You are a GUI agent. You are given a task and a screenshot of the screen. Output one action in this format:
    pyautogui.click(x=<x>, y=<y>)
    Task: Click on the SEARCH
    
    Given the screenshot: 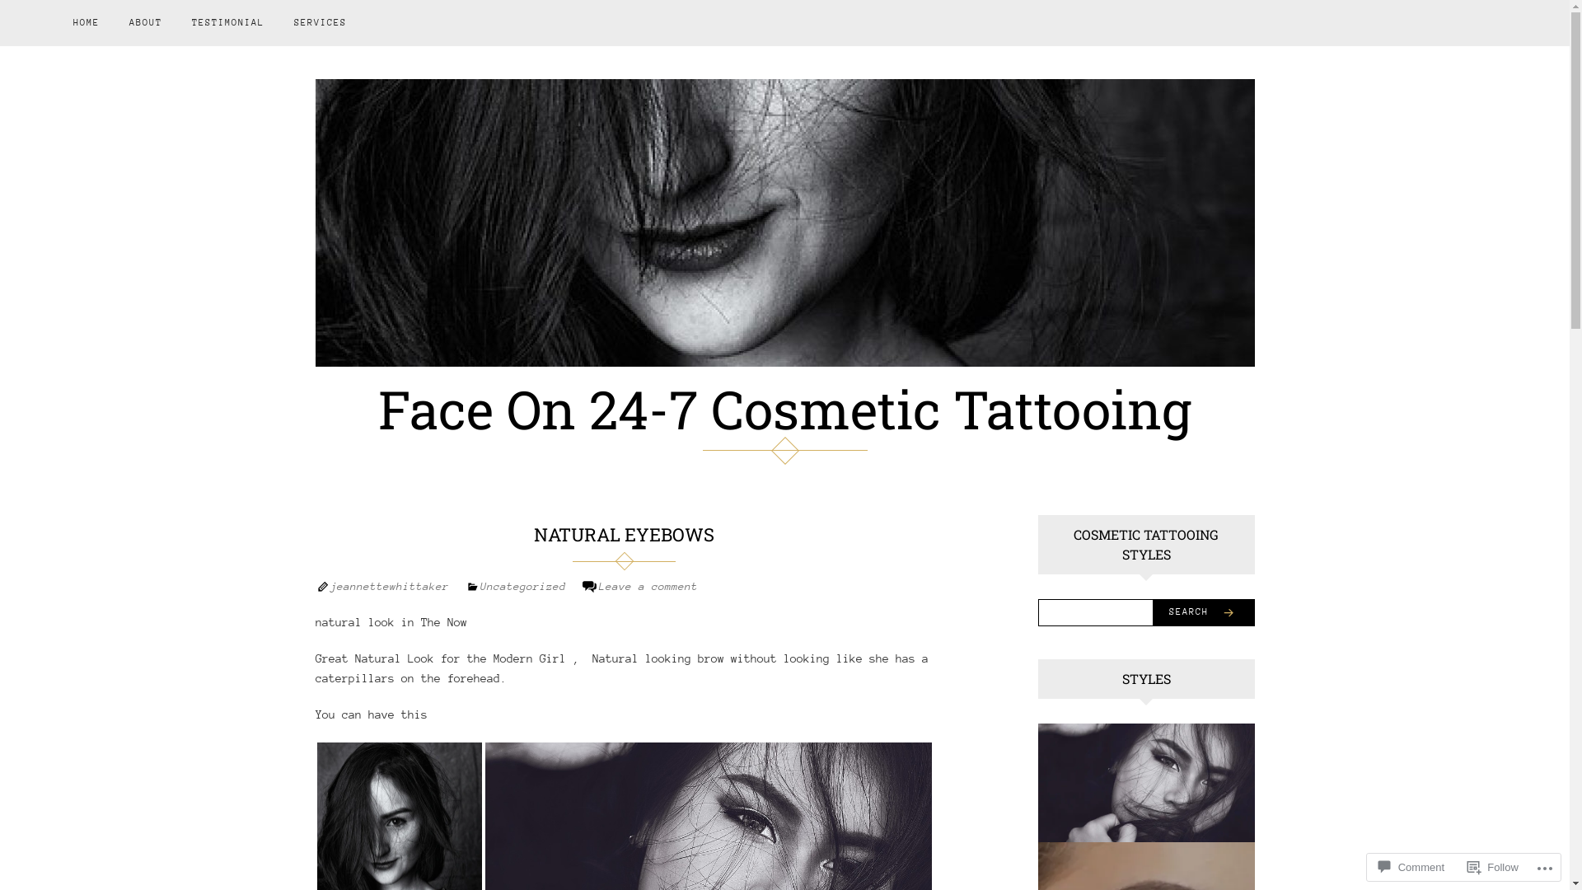 What is the action you would take?
    pyautogui.click(x=1203, y=613)
    